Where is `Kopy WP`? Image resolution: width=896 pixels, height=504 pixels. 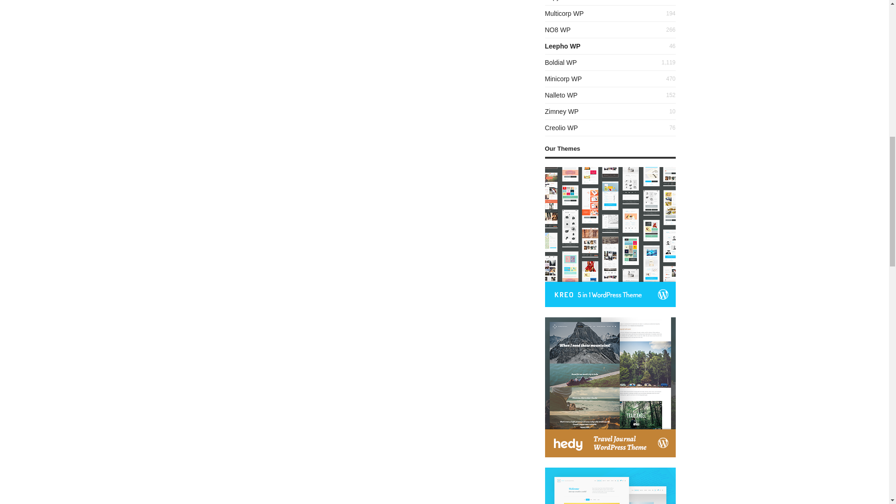
Kopy WP is located at coordinates (558, 0).